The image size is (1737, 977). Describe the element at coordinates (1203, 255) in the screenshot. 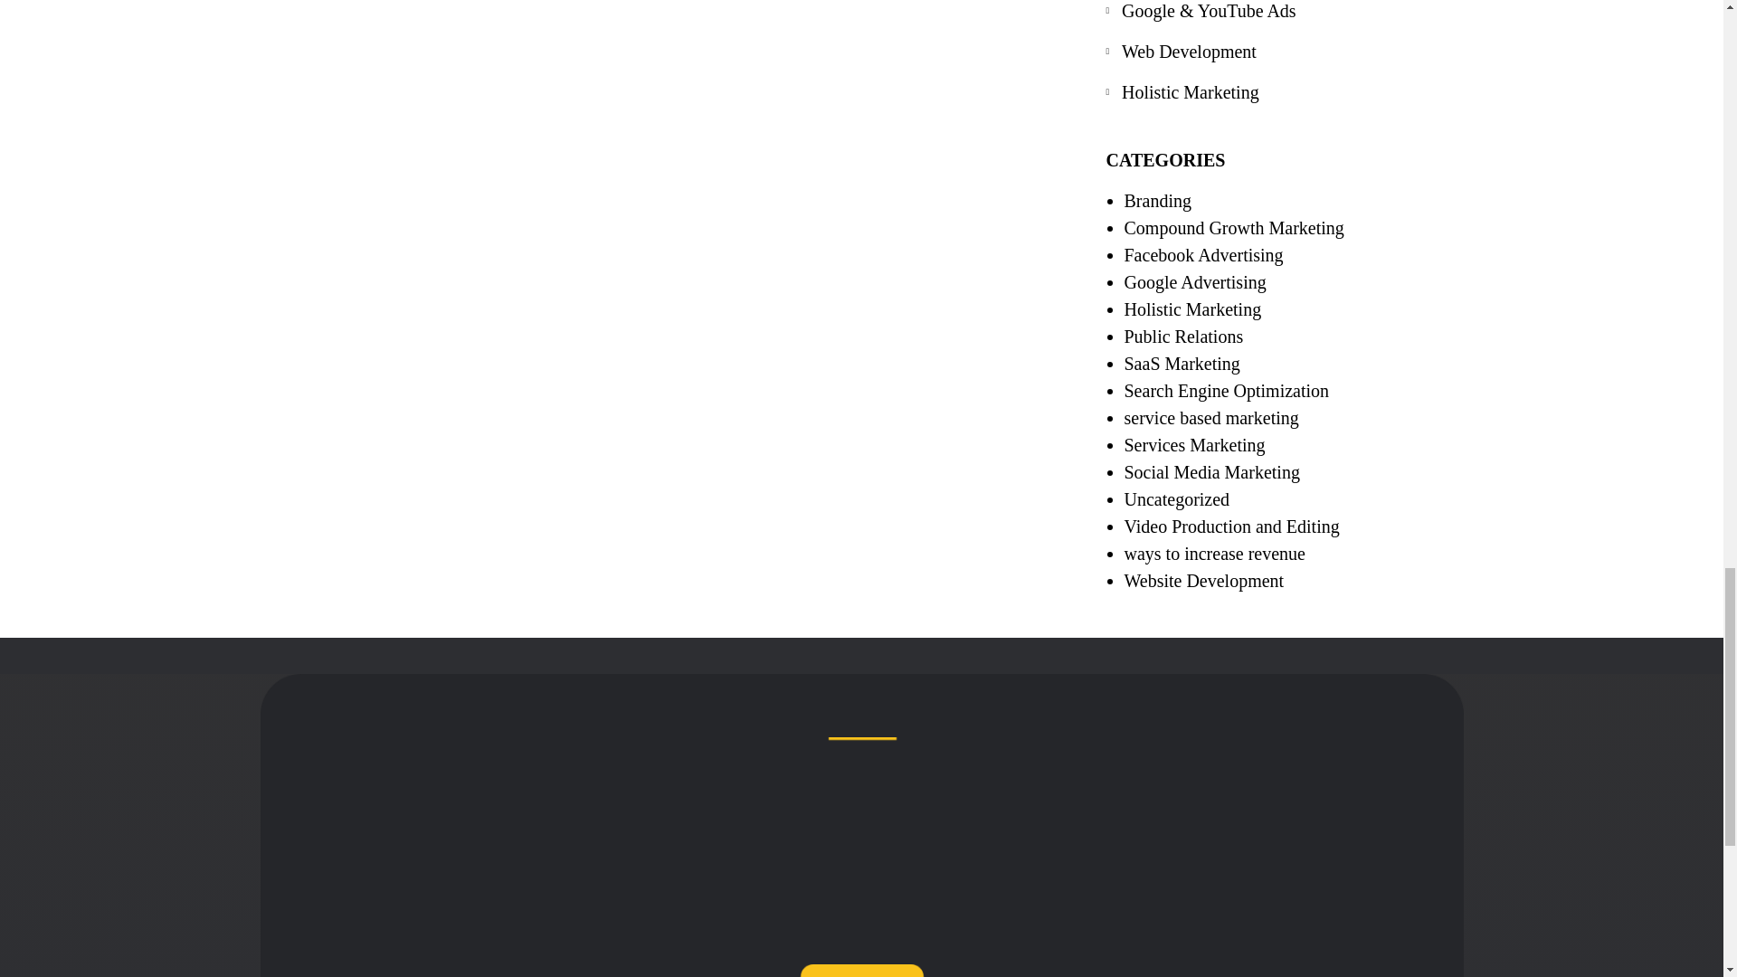

I see `Facebook Advertising` at that location.